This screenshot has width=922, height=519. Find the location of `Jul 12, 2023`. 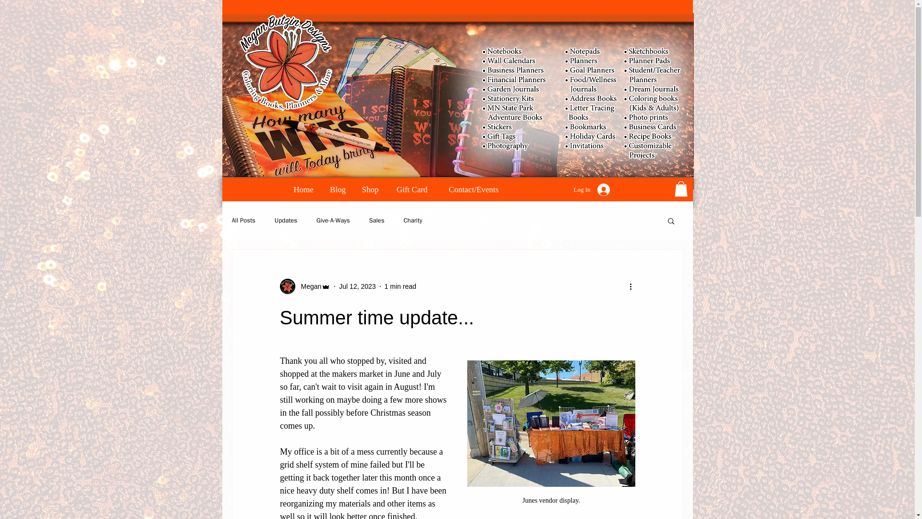

Jul 12, 2023 is located at coordinates (357, 286).